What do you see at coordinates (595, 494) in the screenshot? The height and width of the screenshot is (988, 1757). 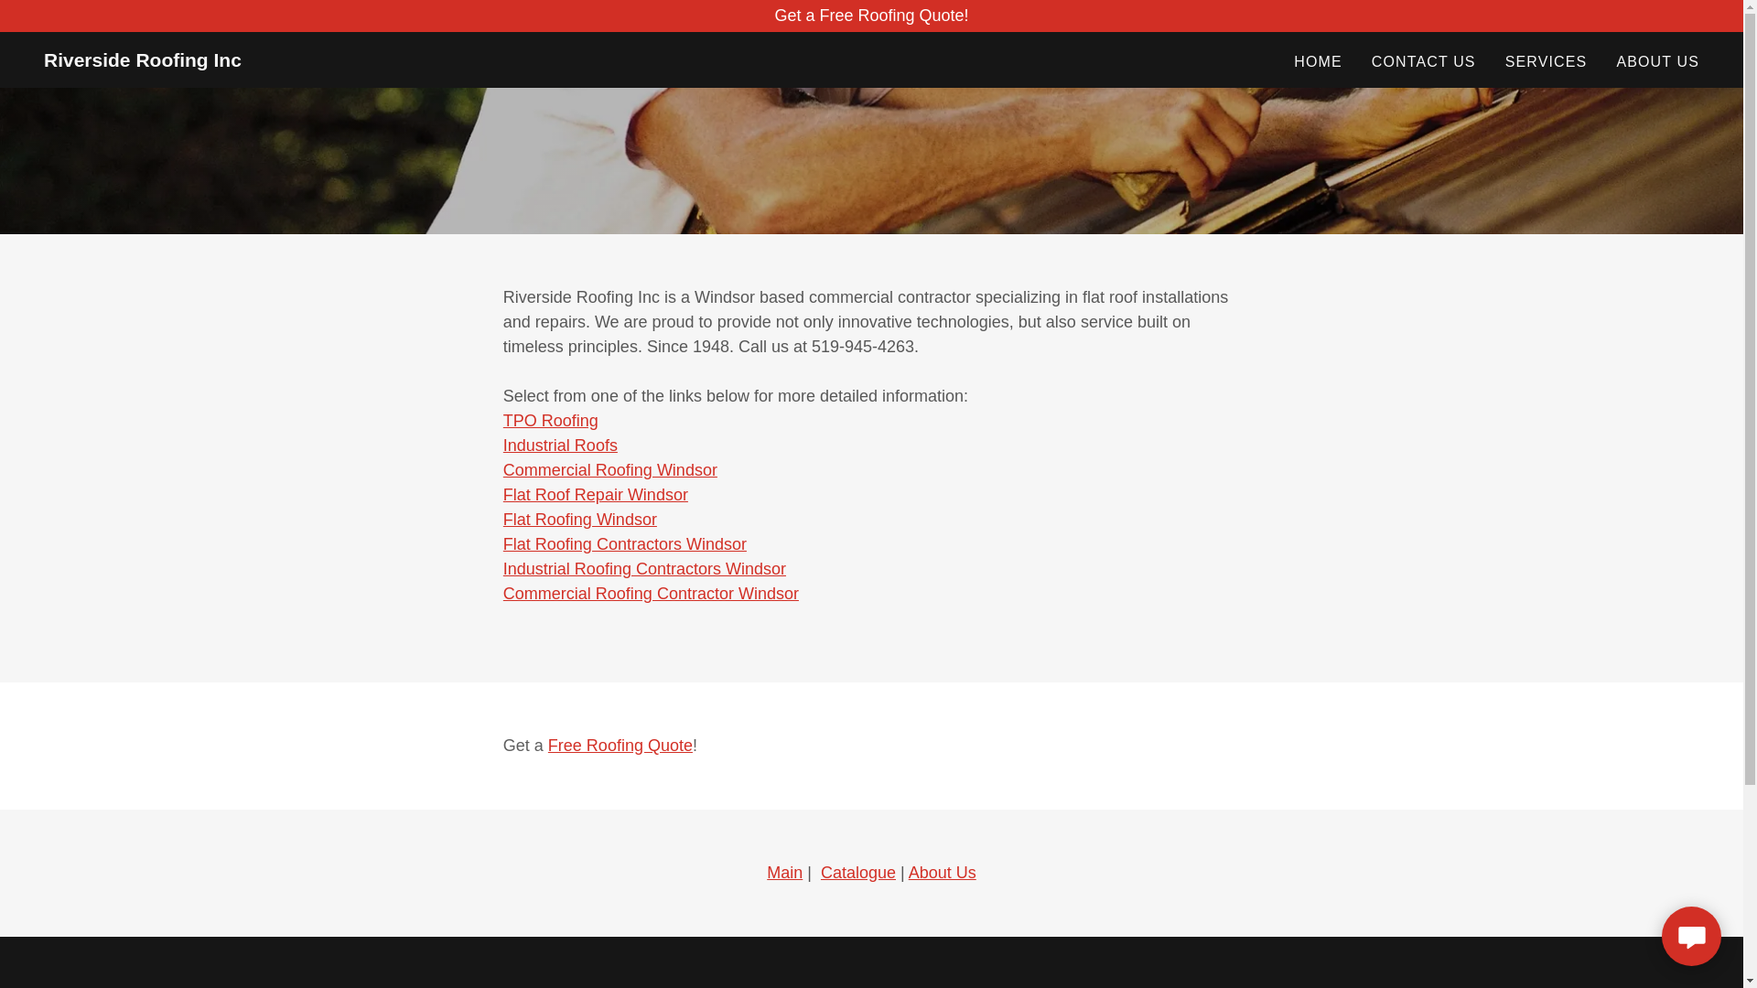 I see `Flat Roof Repair Windsor` at bounding box center [595, 494].